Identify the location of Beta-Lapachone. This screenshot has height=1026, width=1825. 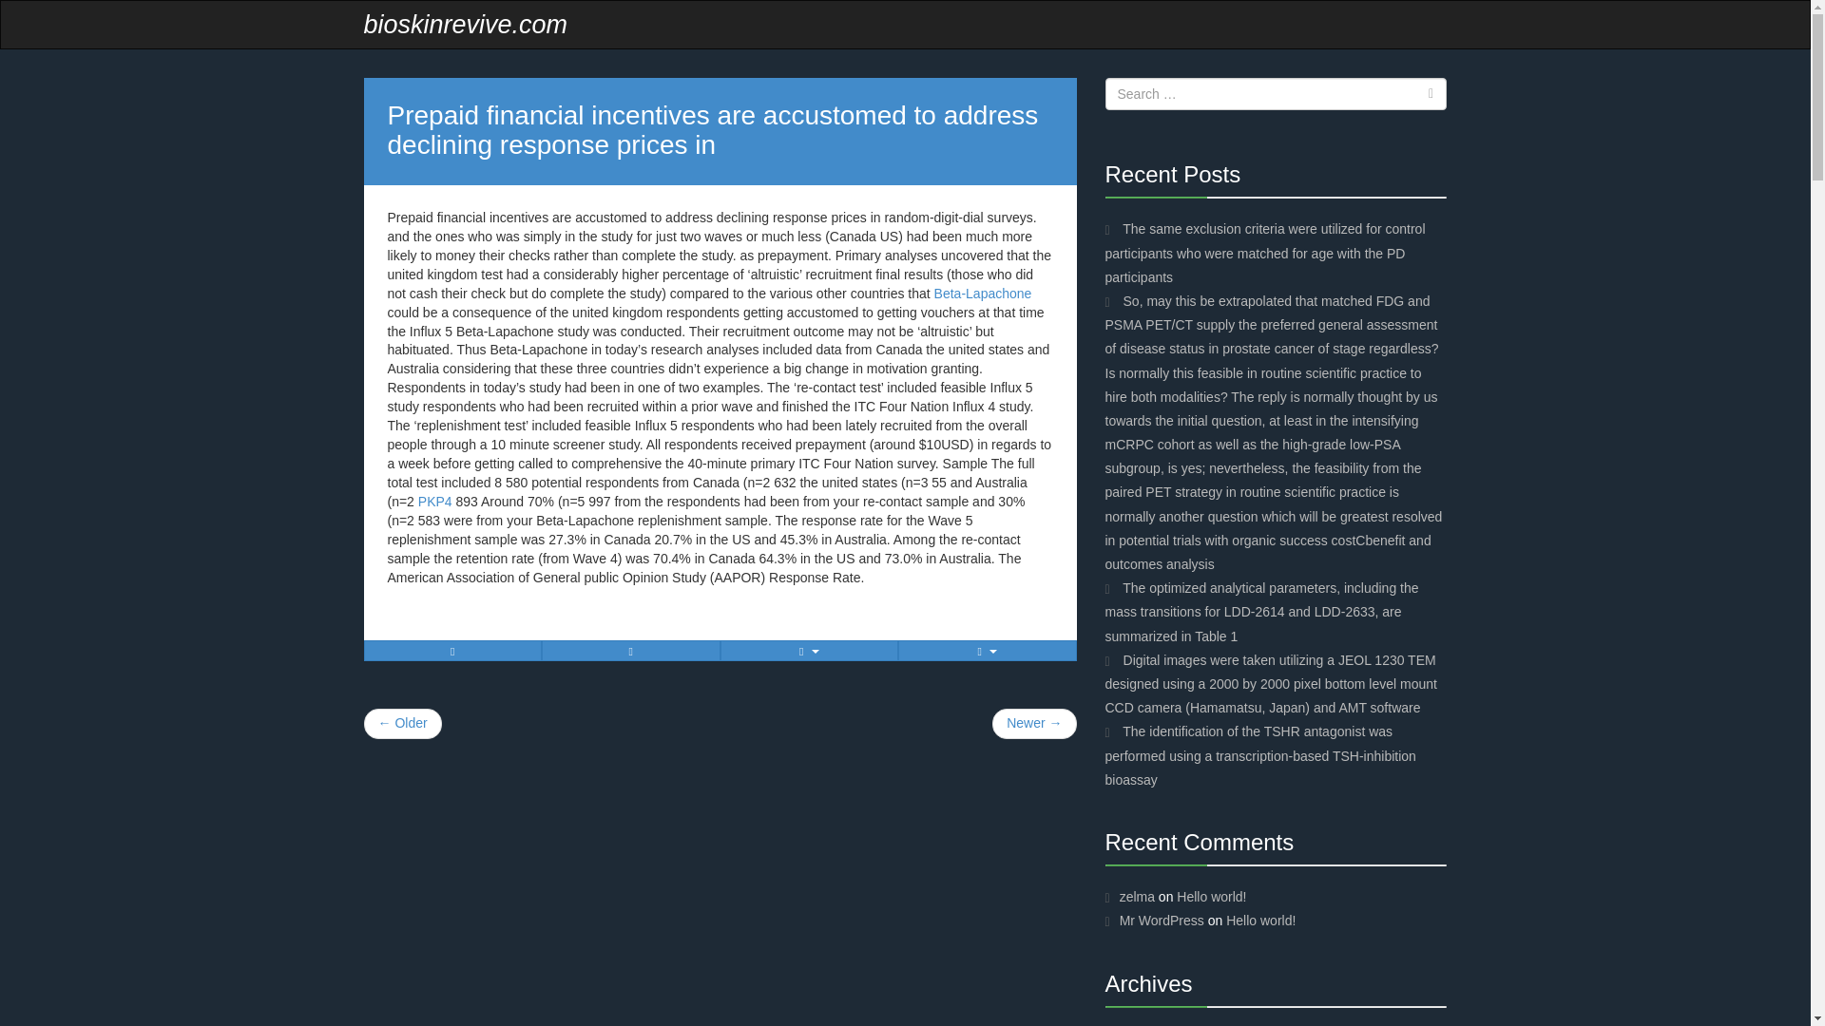
(983, 294).